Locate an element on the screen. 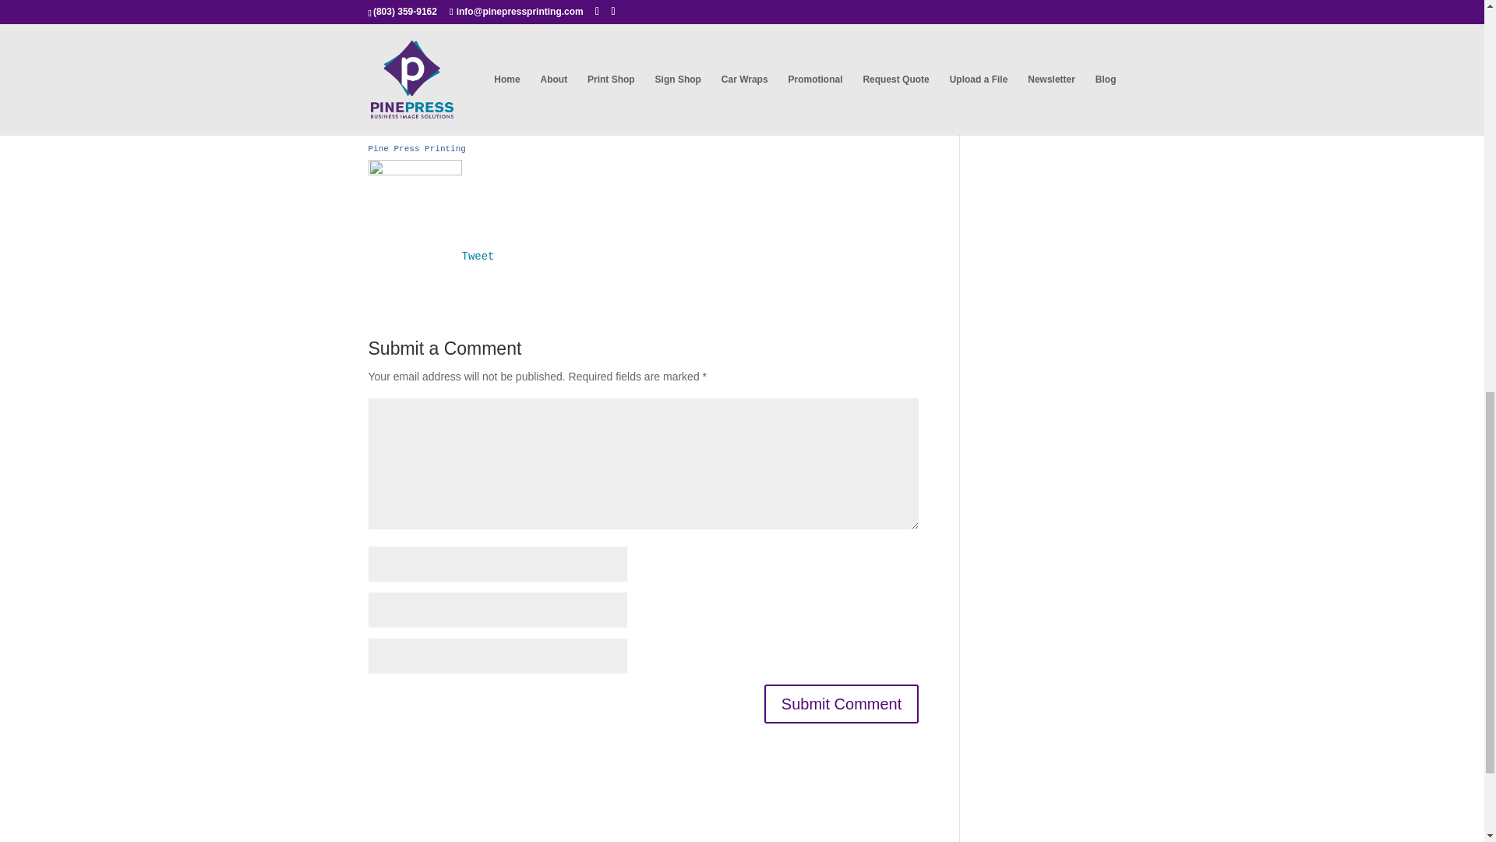 The height and width of the screenshot is (842, 1496). Tweet is located at coordinates (477, 256).